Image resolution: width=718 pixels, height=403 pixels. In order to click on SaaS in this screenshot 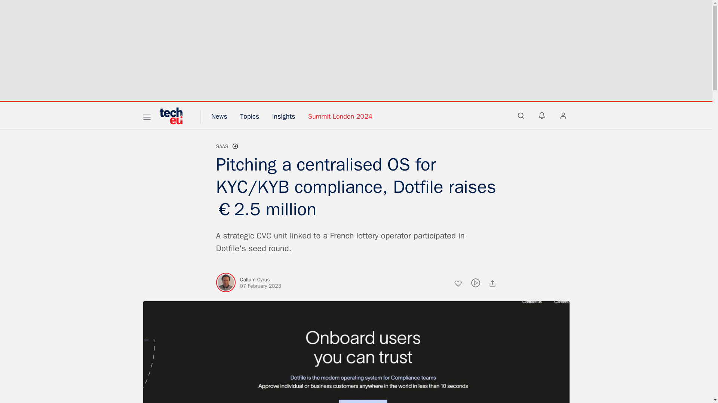, I will do `click(222, 146)`.